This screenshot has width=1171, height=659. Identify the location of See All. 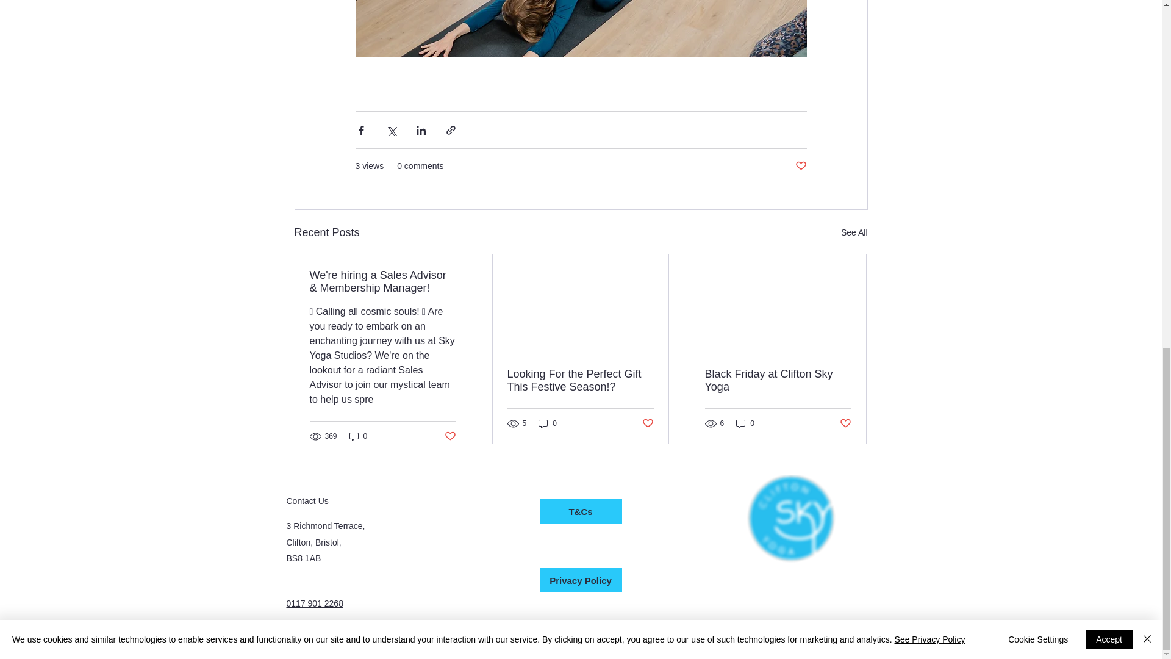
(854, 233).